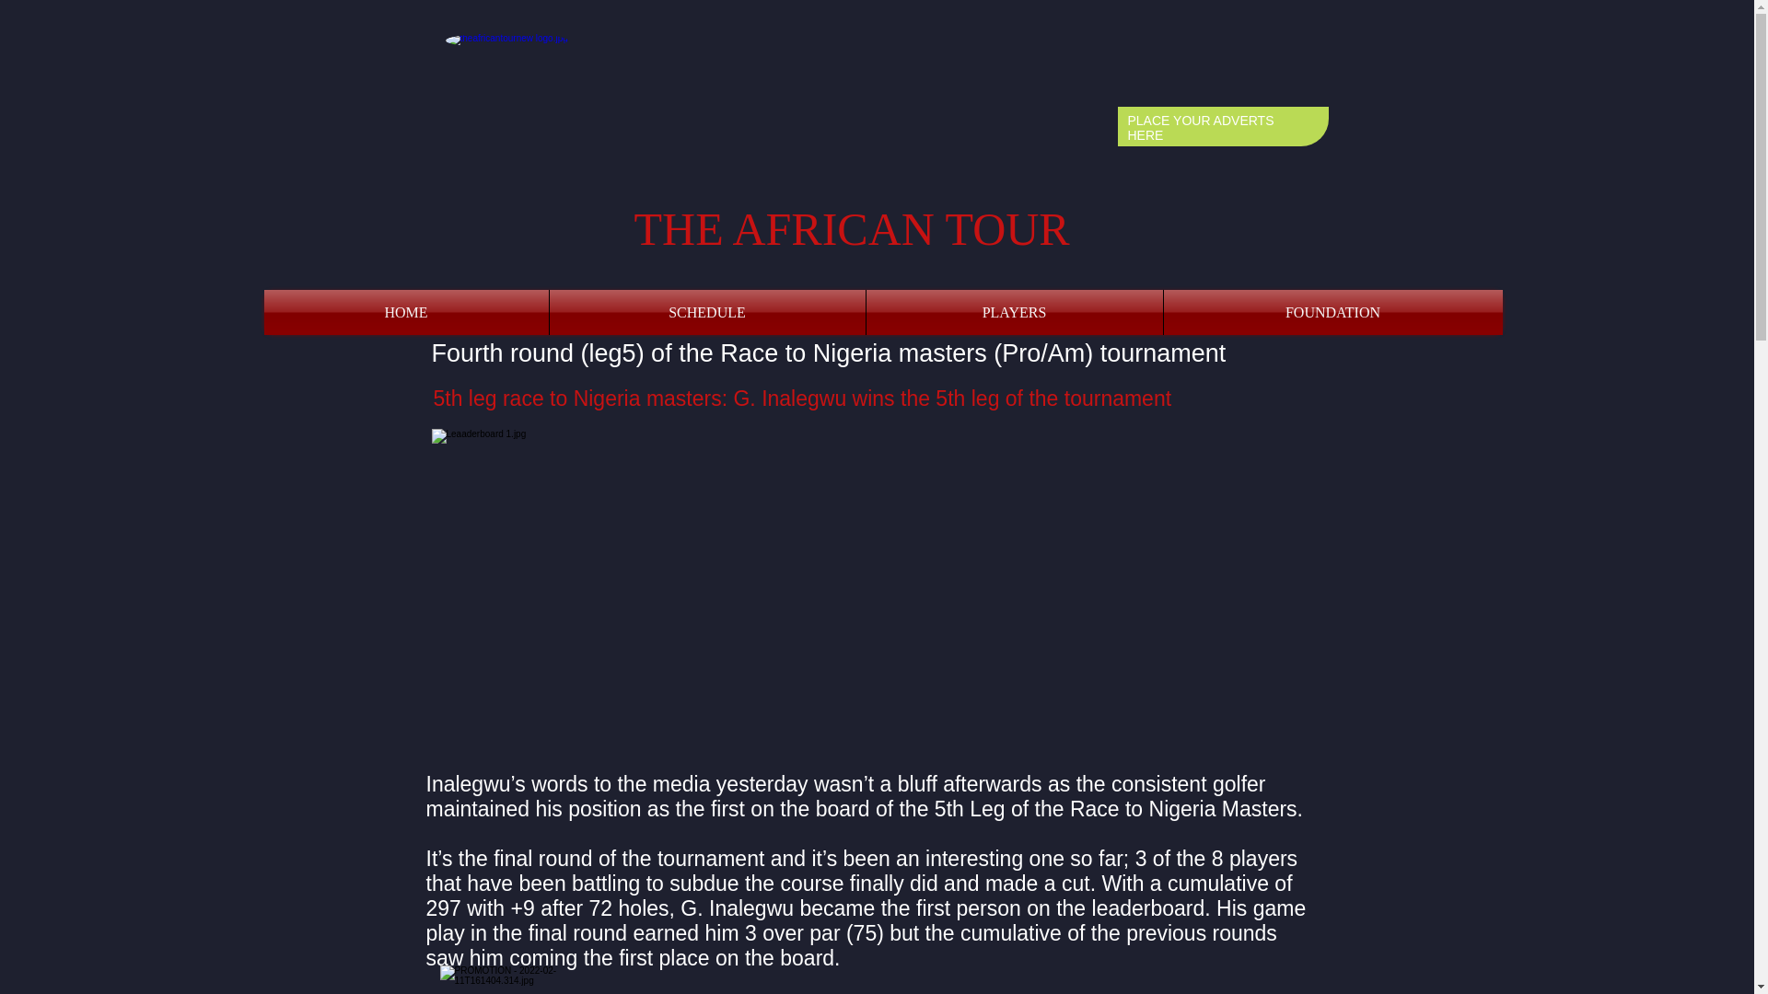 The height and width of the screenshot is (994, 1768). Describe the element at coordinates (705, 312) in the screenshot. I see `SCHEDULE` at that location.